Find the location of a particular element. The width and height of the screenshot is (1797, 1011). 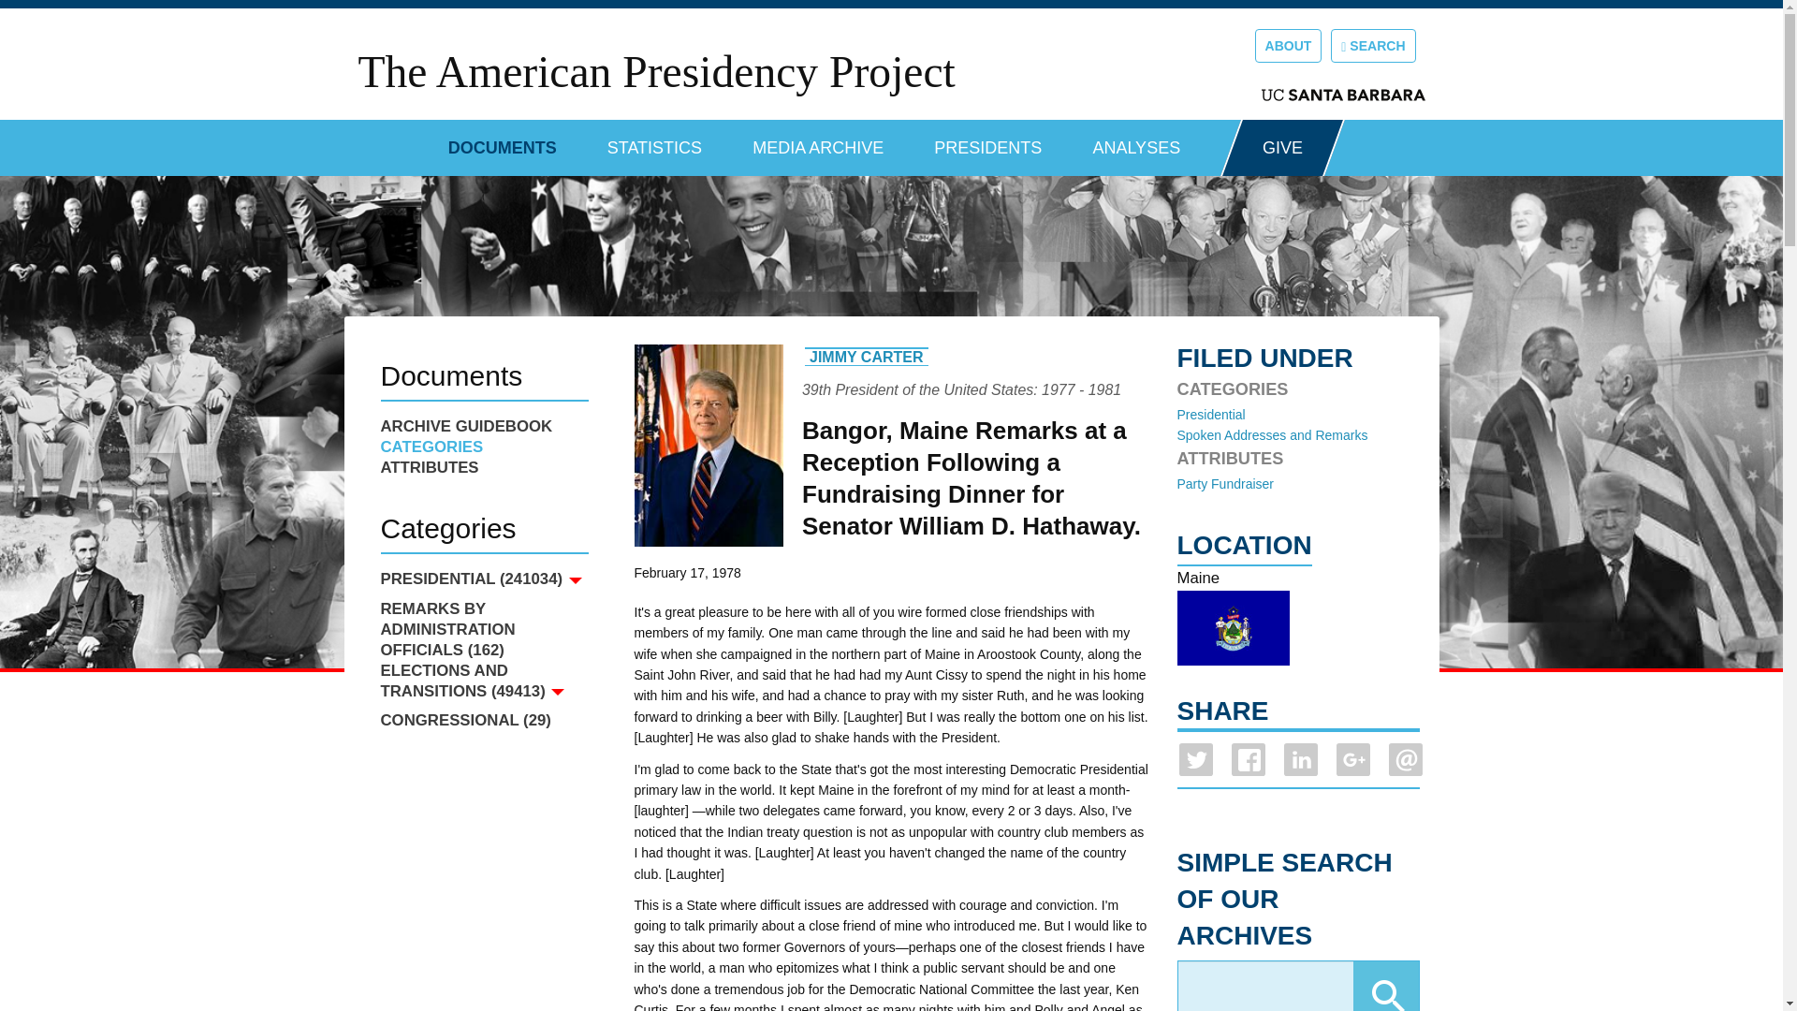

The American Presidency Project is located at coordinates (655, 71).